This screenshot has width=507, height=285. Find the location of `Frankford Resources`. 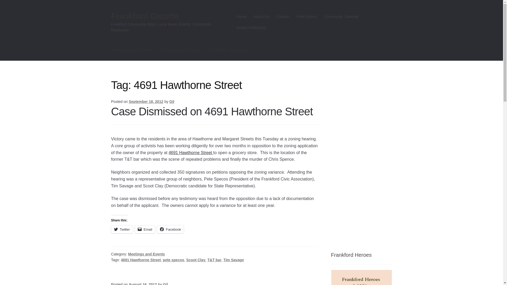

Frankford Resources is located at coordinates (229, 50).